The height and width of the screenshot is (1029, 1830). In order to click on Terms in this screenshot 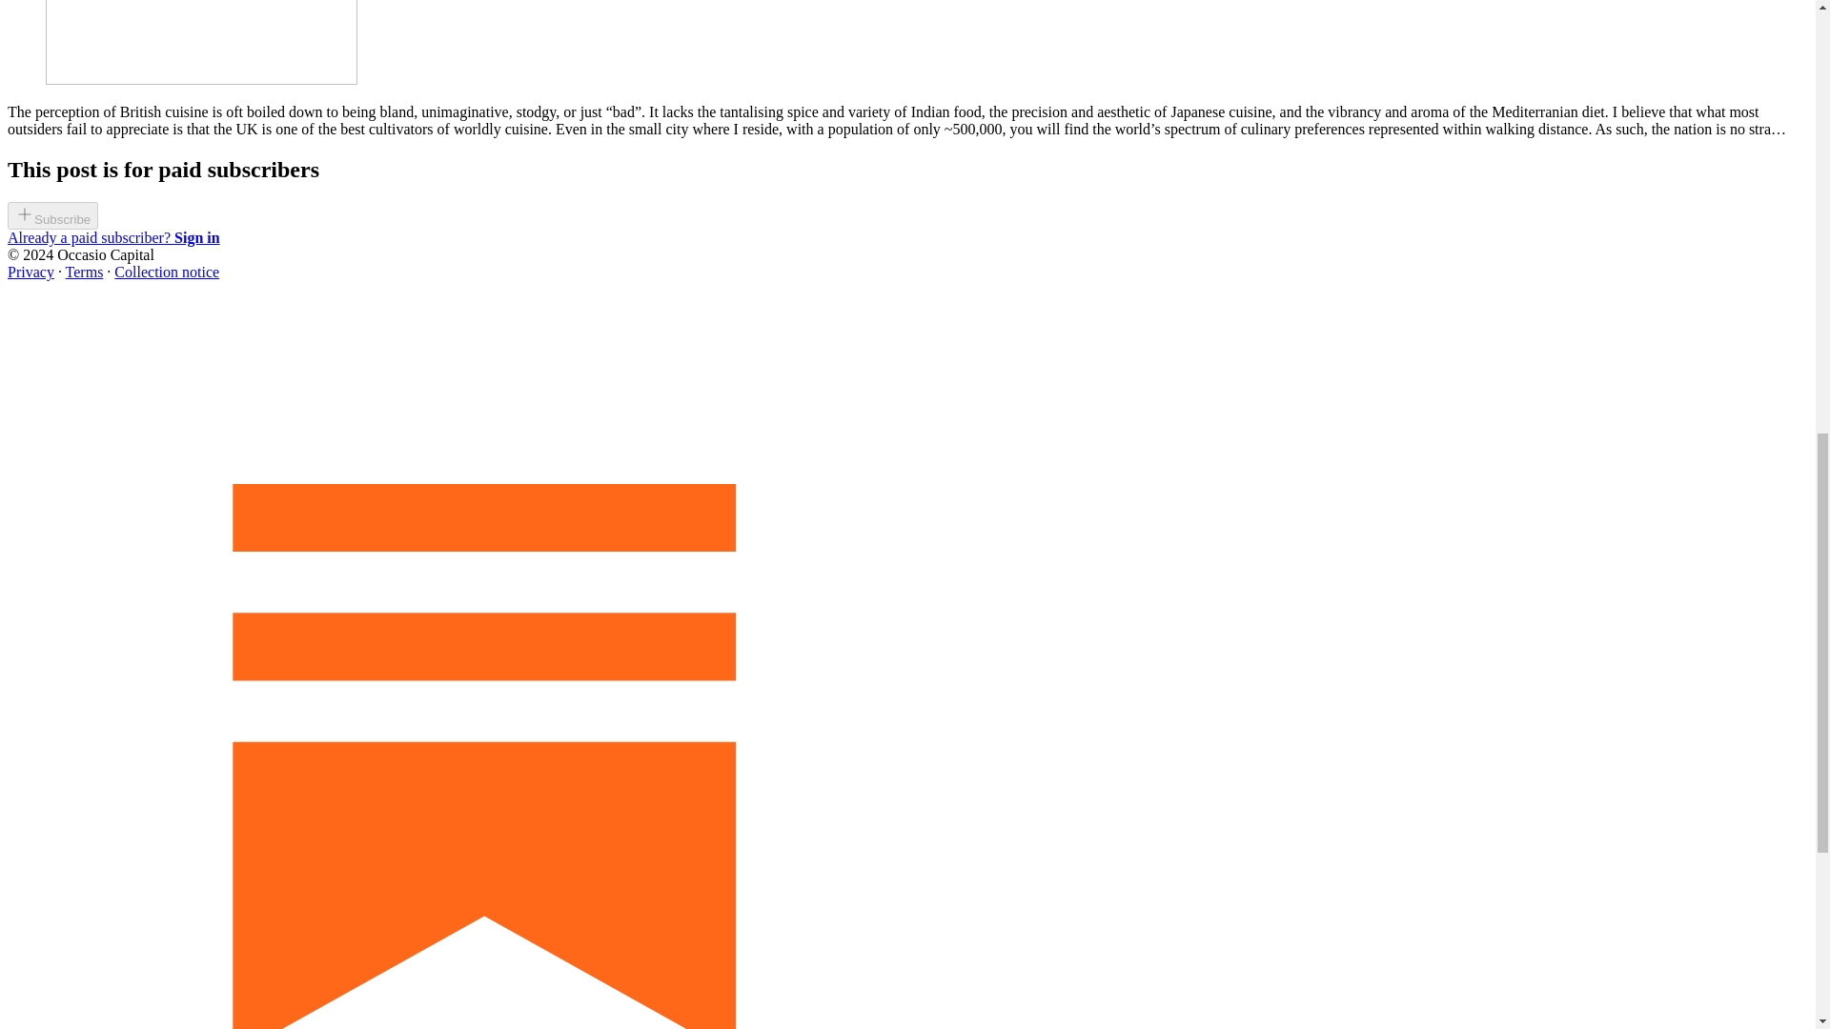, I will do `click(85, 271)`.